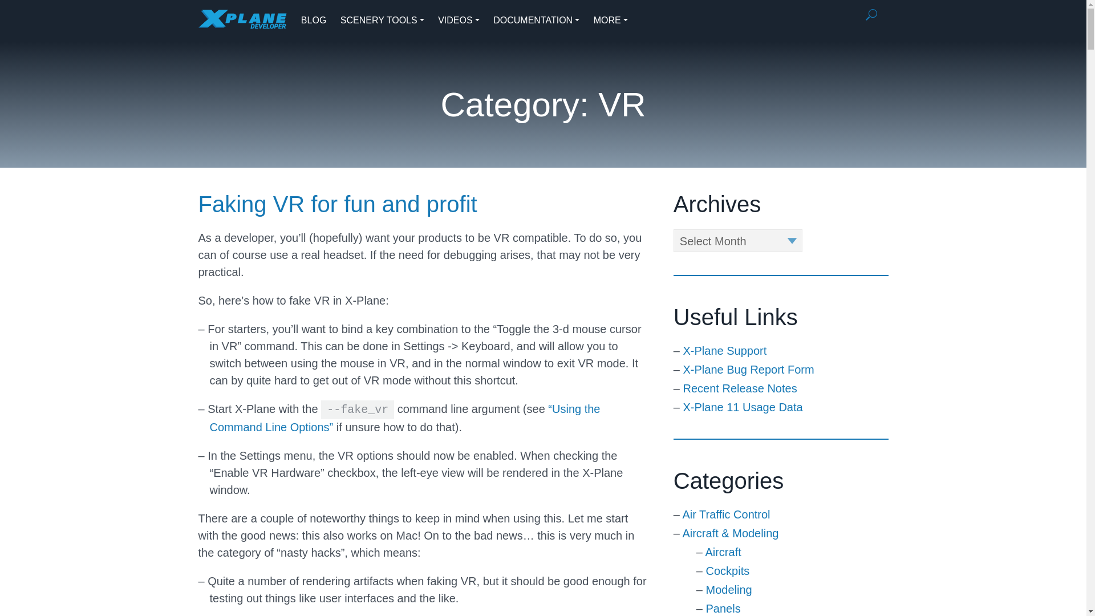 This screenshot has height=616, width=1095. Describe the element at coordinates (338, 204) in the screenshot. I see `Faking VR for fun and profit` at that location.